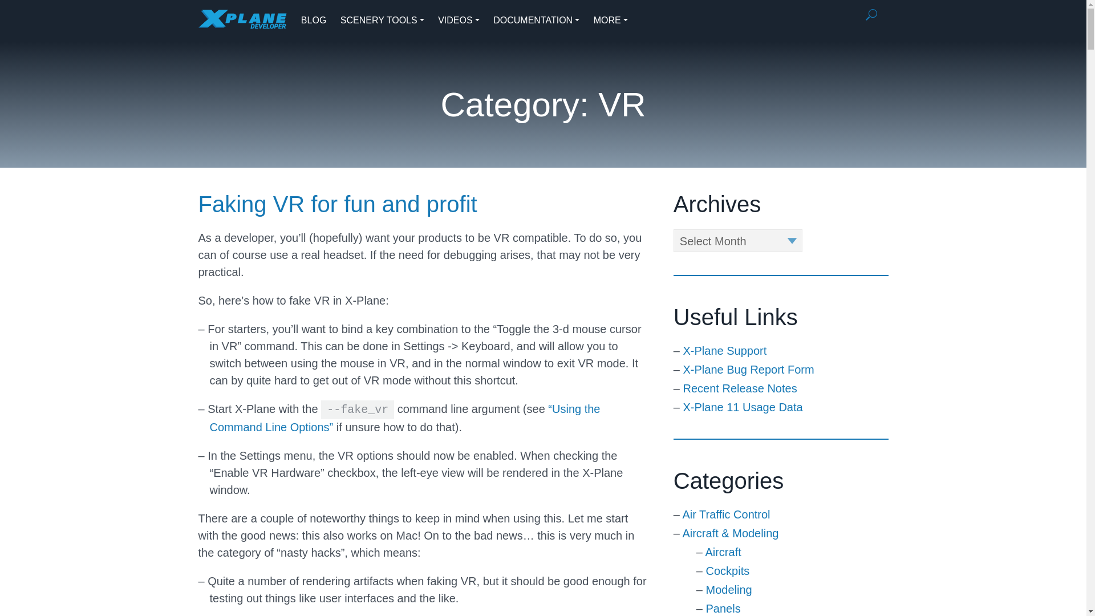 This screenshot has height=616, width=1095. Describe the element at coordinates (338, 204) in the screenshot. I see `Faking VR for fun and profit` at that location.